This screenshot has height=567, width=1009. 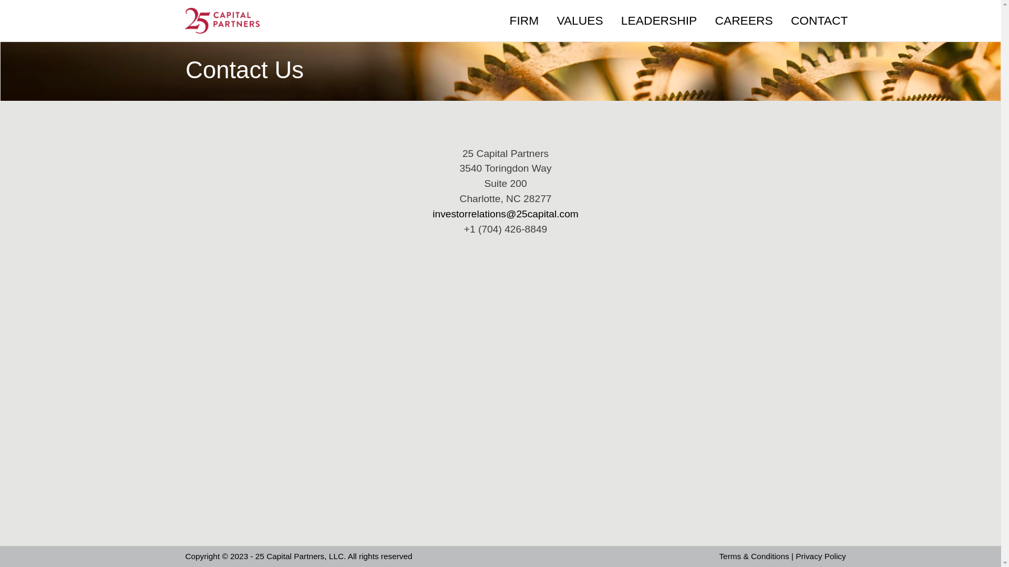 What do you see at coordinates (820, 21) in the screenshot?
I see `CONTACT` at bounding box center [820, 21].